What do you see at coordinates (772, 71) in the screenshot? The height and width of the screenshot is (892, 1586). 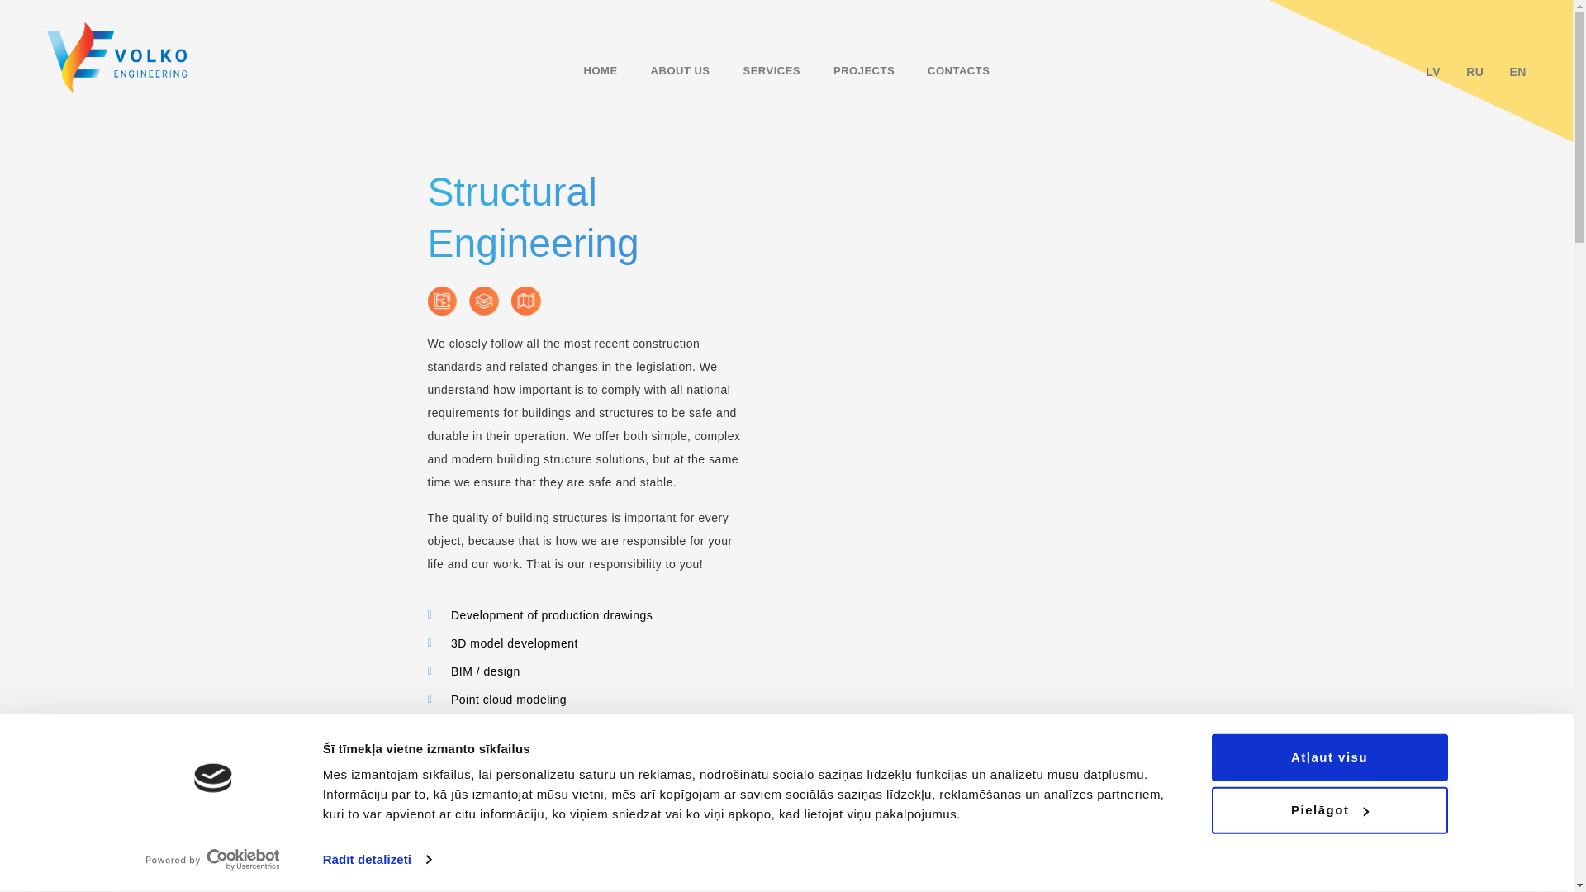 I see `SERVICES` at bounding box center [772, 71].